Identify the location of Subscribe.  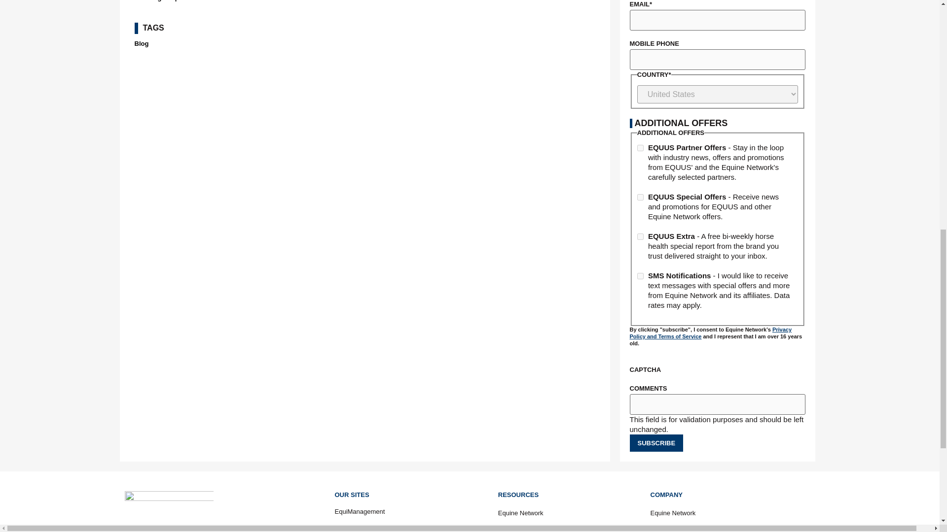
(656, 443).